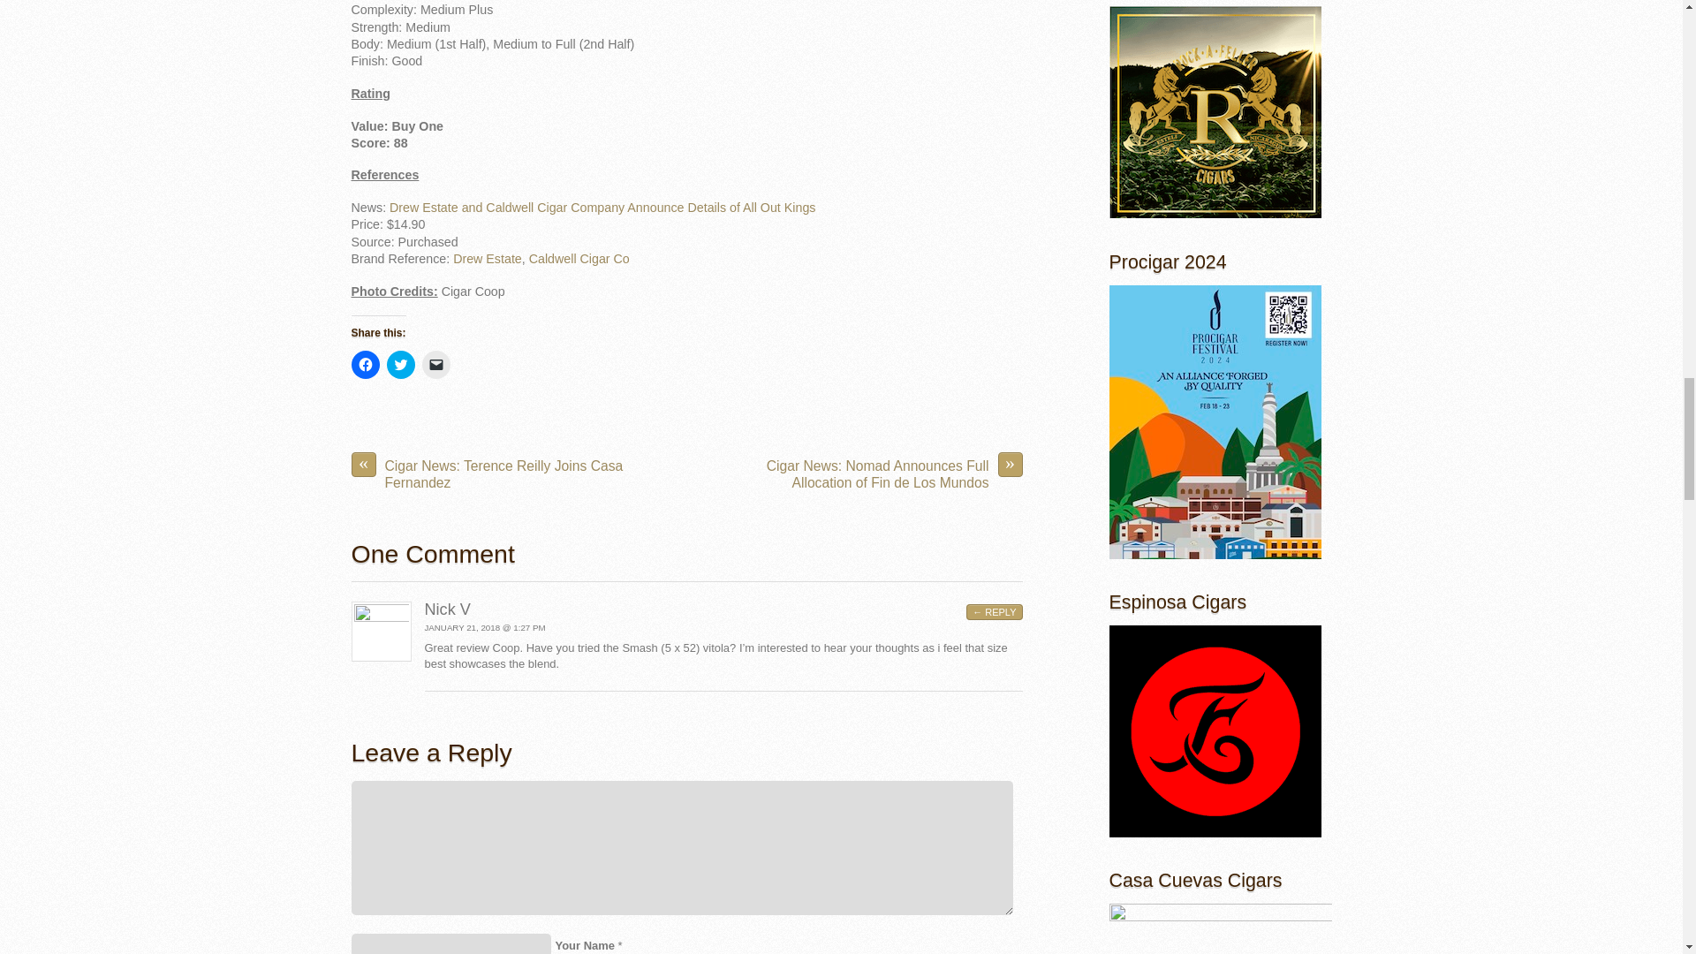 This screenshot has height=954, width=1696. I want to click on Click to share on Twitter, so click(401, 364).